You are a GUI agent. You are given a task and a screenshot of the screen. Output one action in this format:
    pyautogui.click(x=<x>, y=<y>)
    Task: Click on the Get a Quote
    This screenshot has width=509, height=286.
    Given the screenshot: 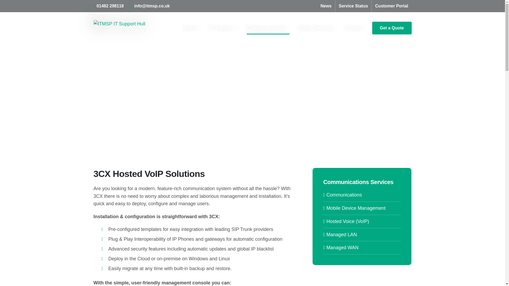 What is the action you would take?
    pyautogui.click(x=392, y=28)
    